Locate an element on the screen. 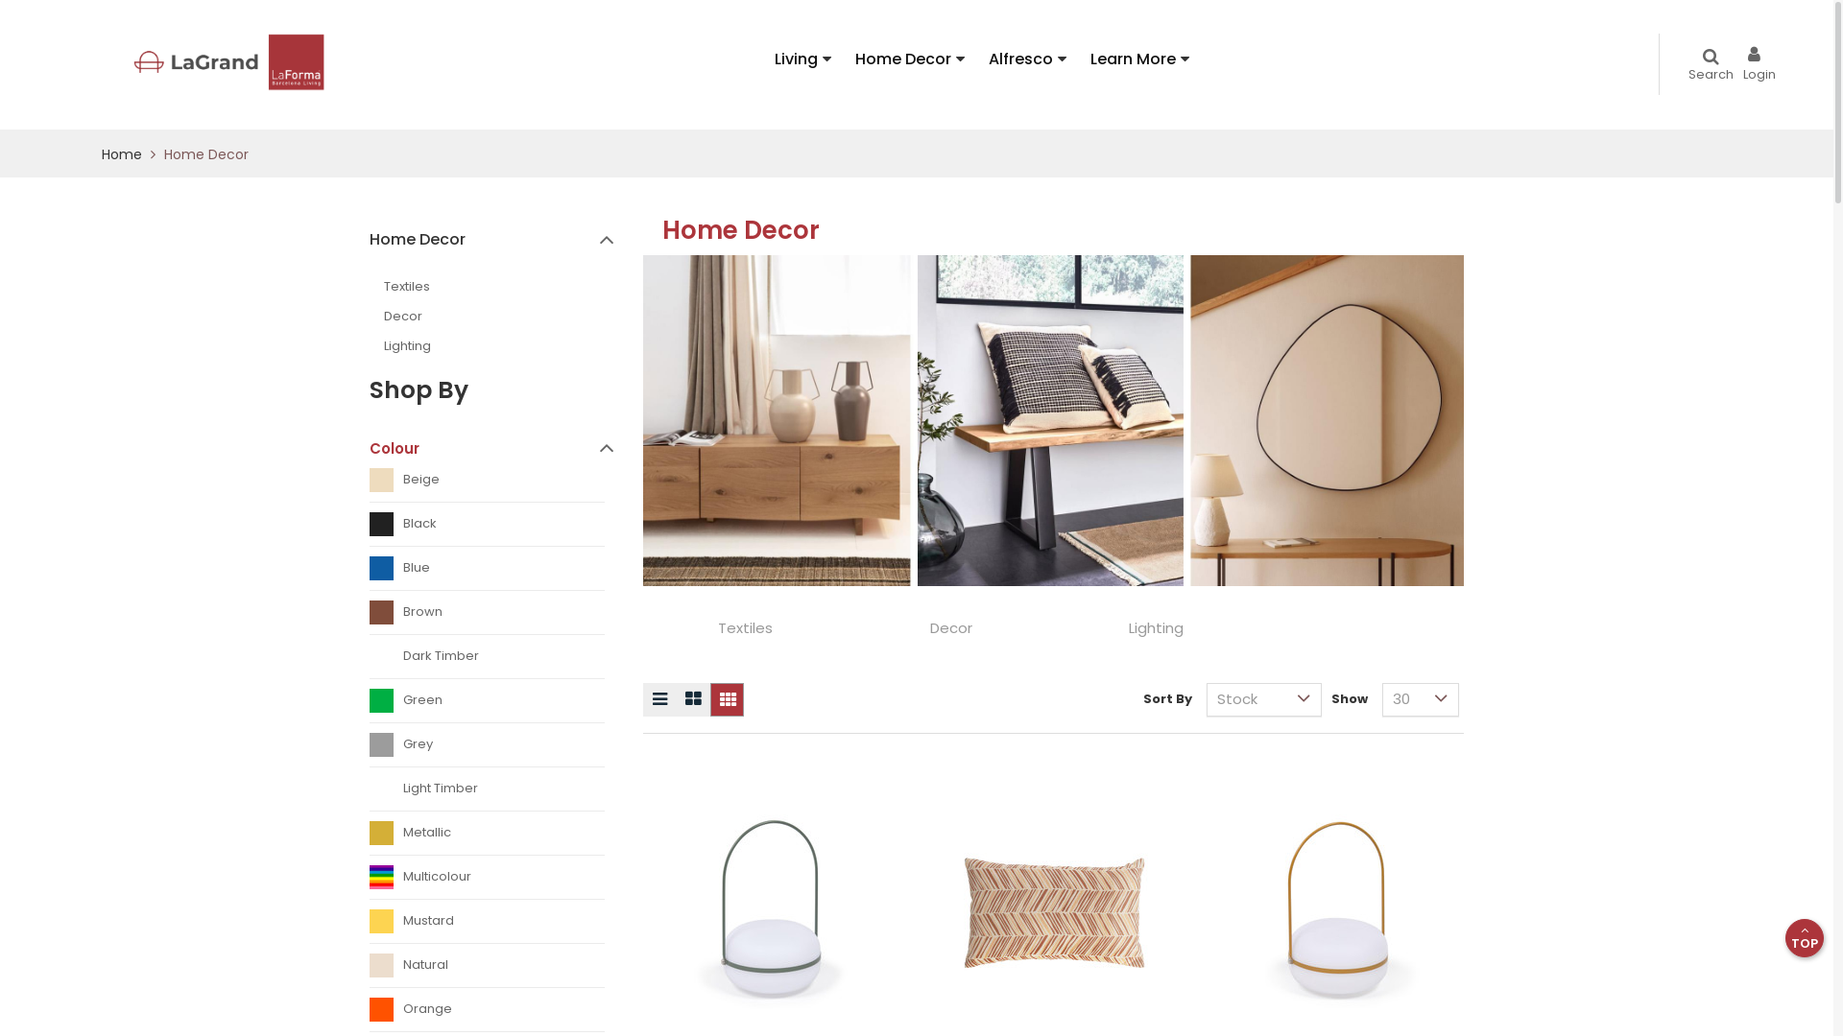 The width and height of the screenshot is (1843, 1036). Multicolour is located at coordinates (488, 883).